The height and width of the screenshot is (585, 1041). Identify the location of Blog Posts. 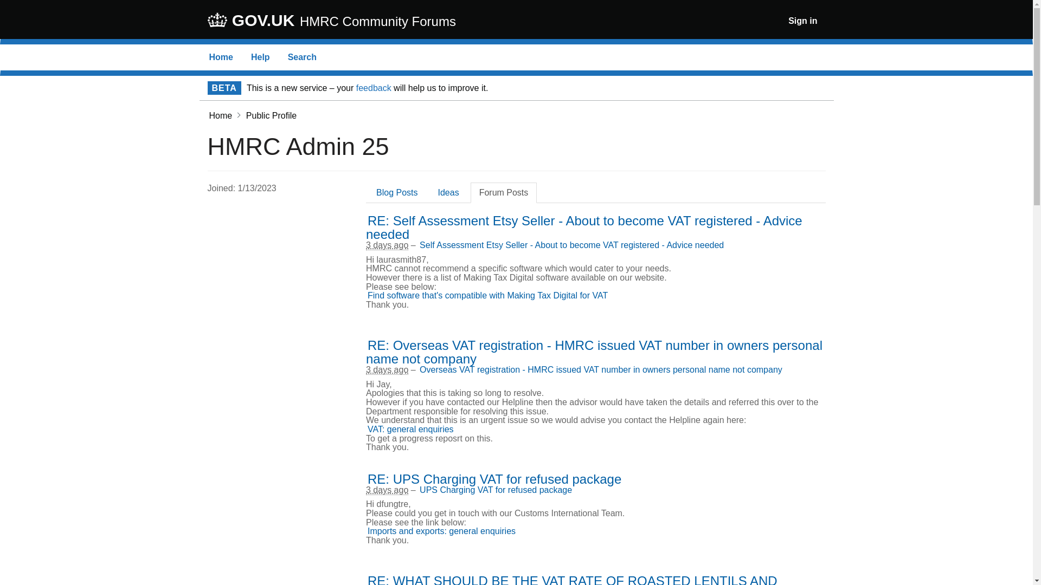
(396, 192).